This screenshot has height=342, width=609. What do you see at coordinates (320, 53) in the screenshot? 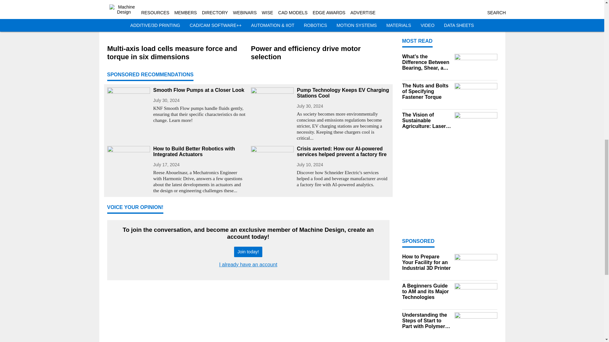
I see `Power and efficiency drive motor selection` at bounding box center [320, 53].